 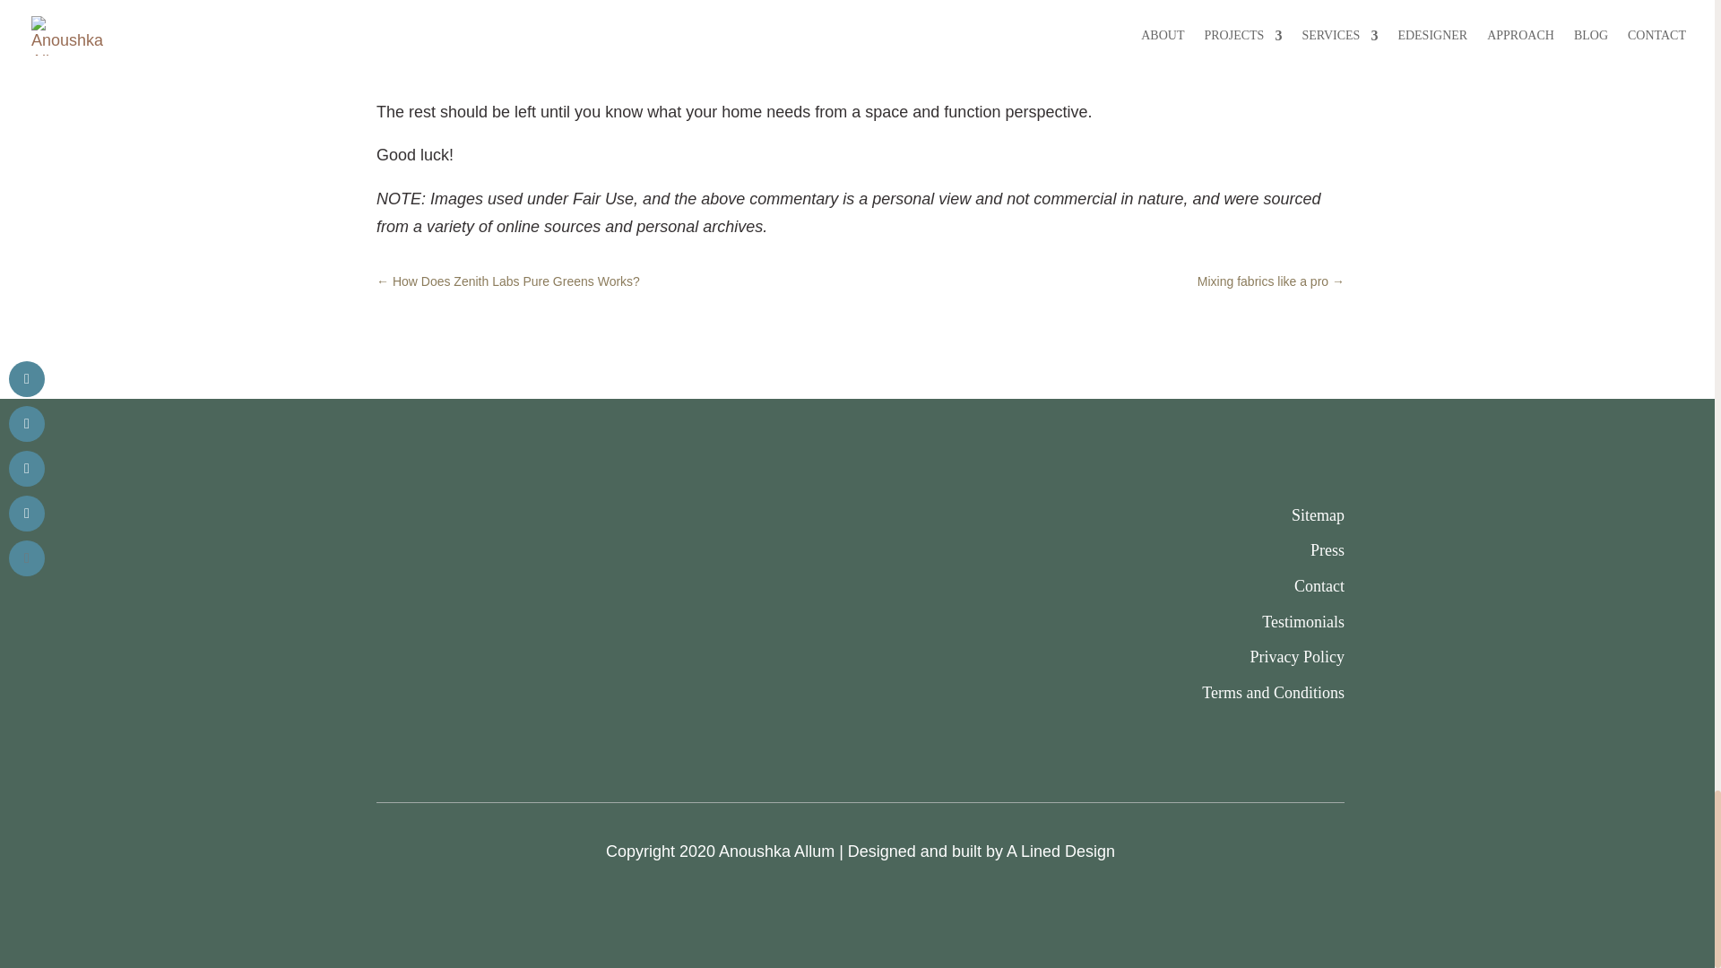 I want to click on A Lined Design, so click(x=1061, y=851).